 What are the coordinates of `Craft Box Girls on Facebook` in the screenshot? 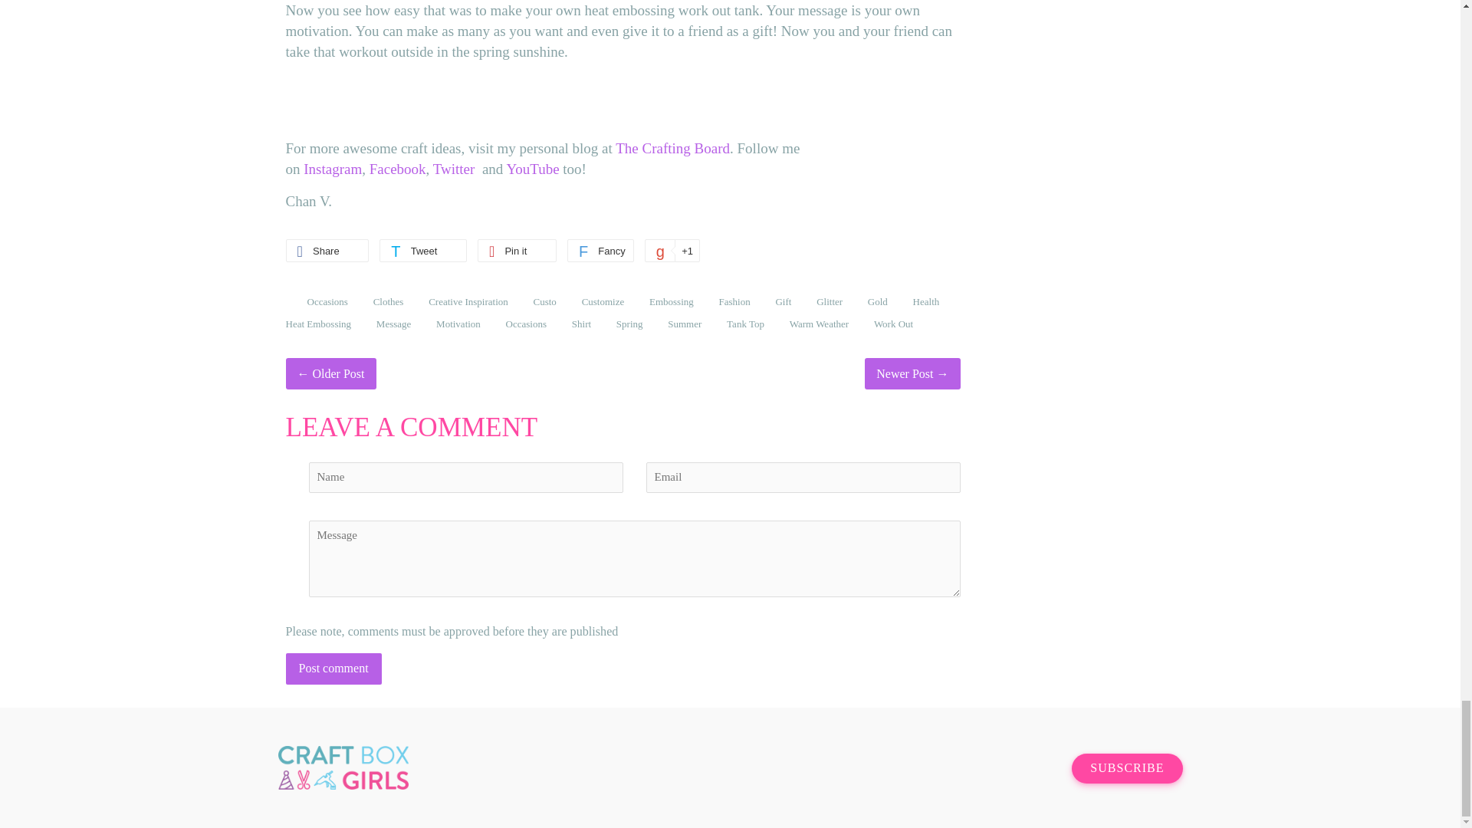 It's located at (969, 768).